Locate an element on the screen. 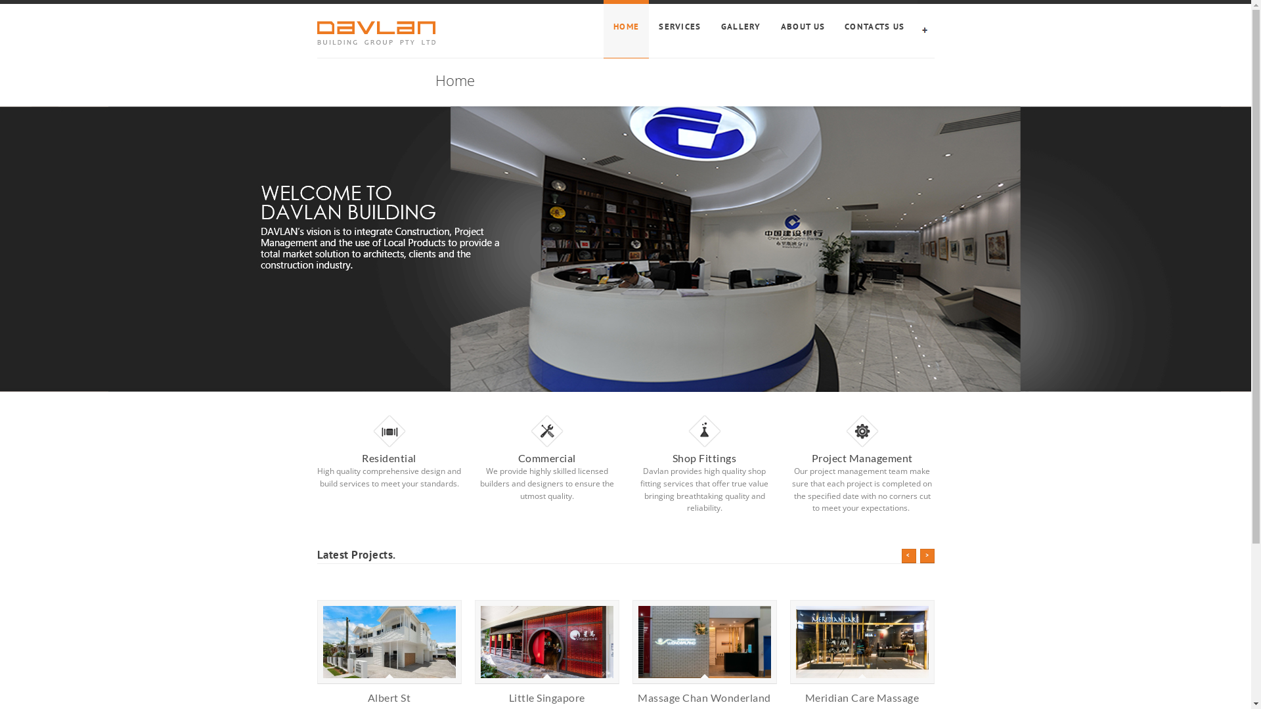 The width and height of the screenshot is (1261, 709). GALLERY is located at coordinates (741, 29).